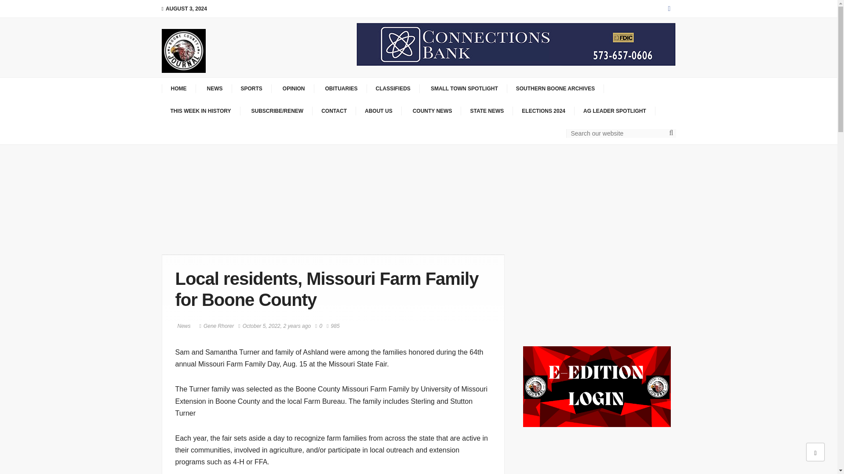  Describe the element at coordinates (340, 89) in the screenshot. I see `OBITUARIES` at that location.